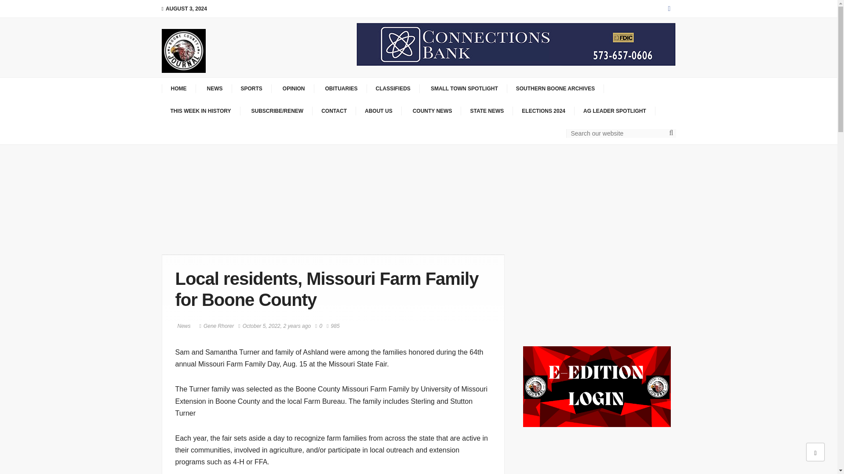  Describe the element at coordinates (340, 89) in the screenshot. I see `OBITUARIES` at that location.